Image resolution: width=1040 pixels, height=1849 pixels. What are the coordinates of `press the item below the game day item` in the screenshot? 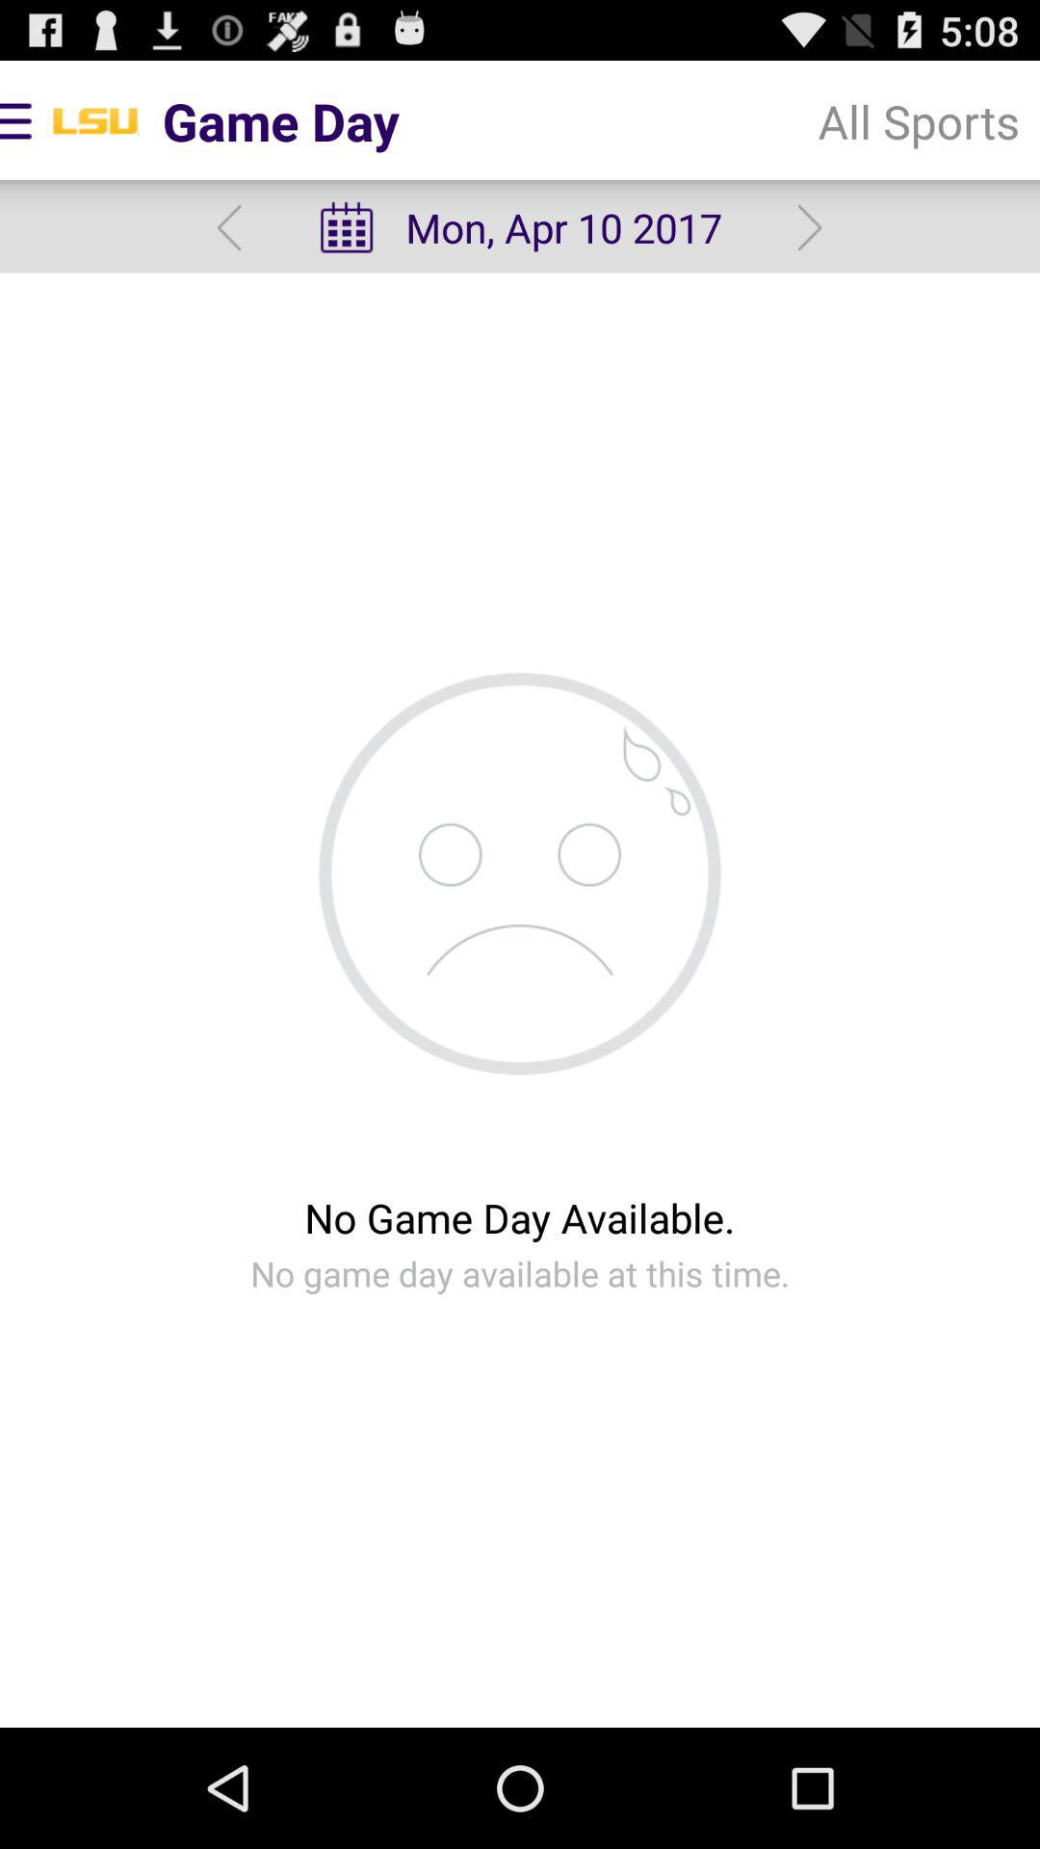 It's located at (519, 227).